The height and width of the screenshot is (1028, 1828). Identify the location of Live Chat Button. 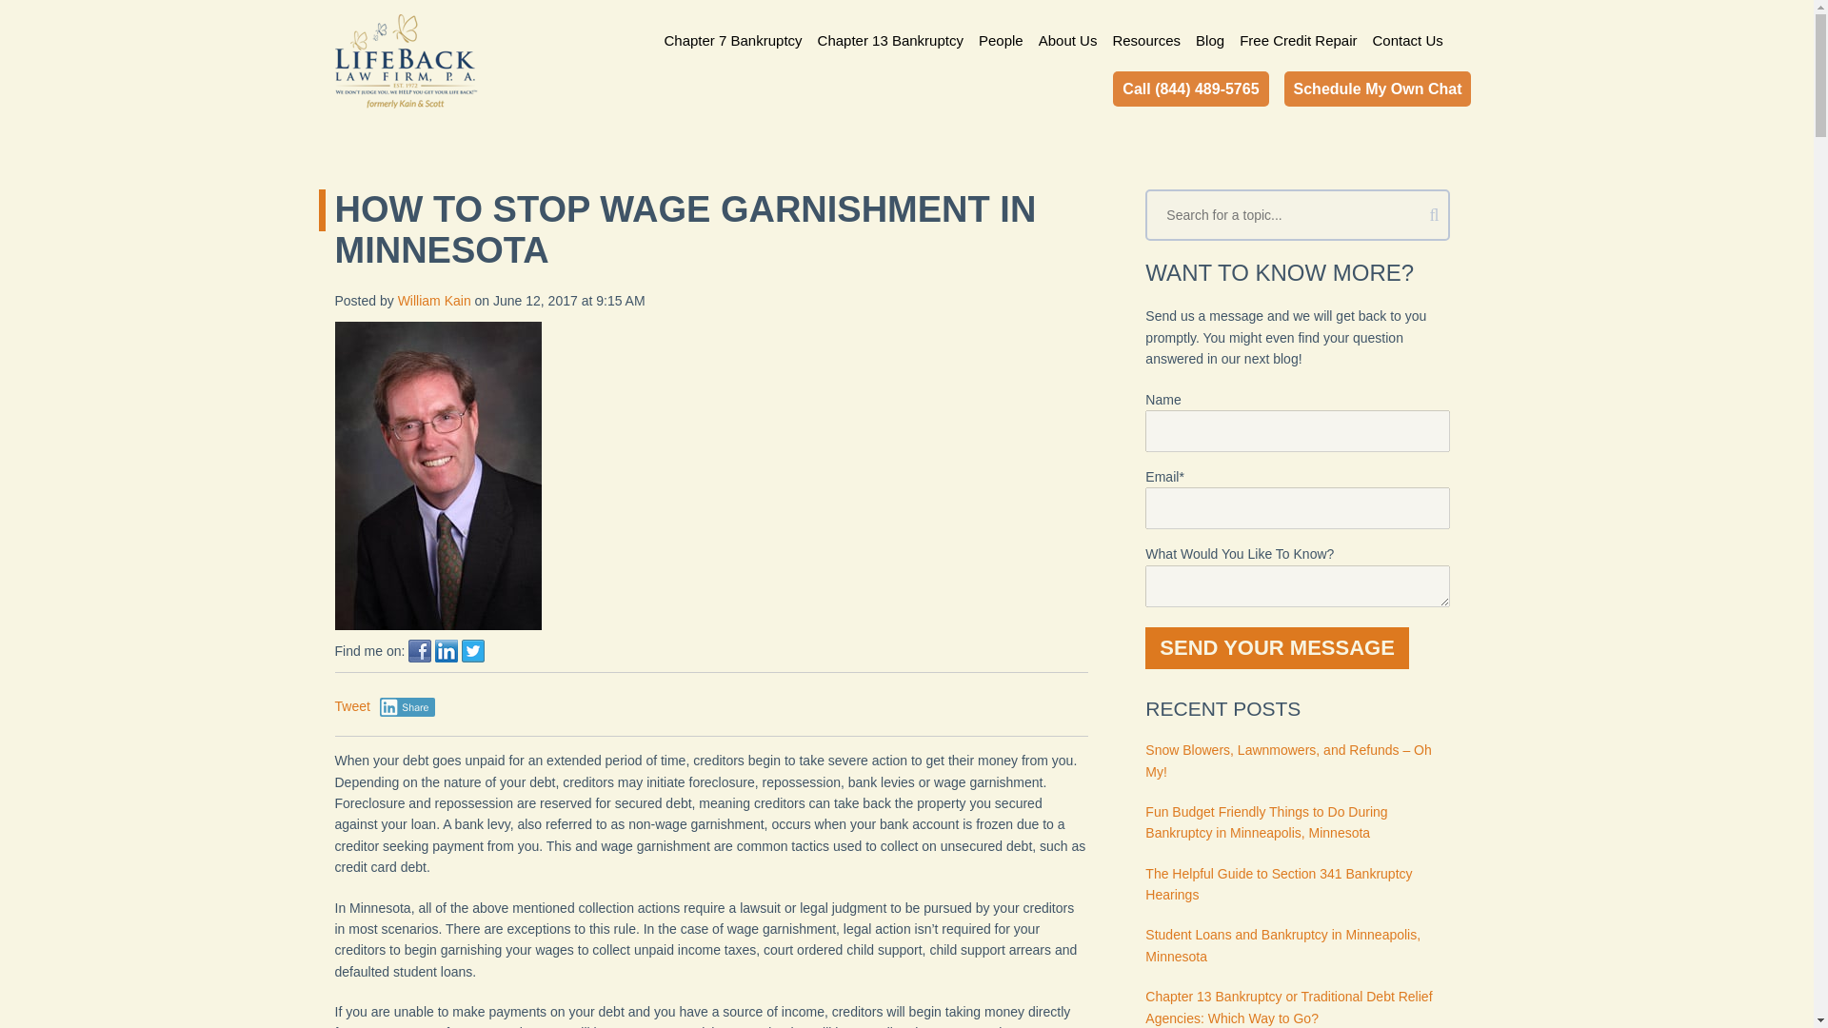
(1776, 990).